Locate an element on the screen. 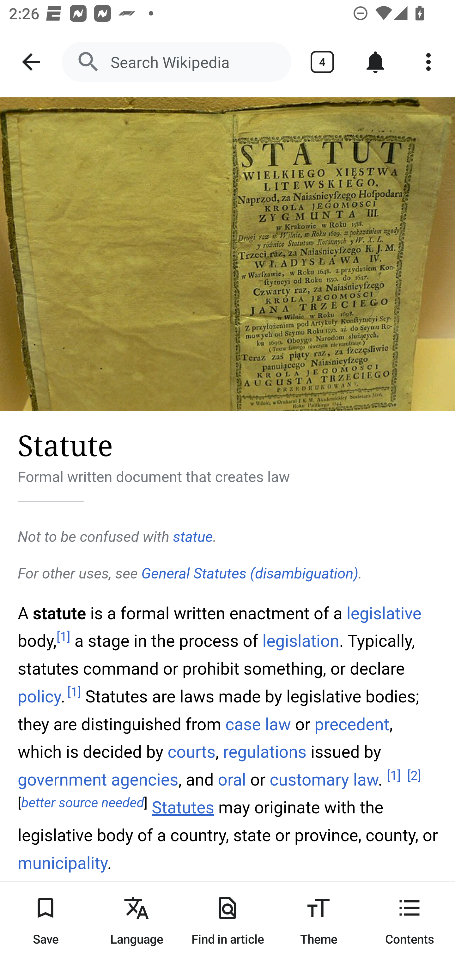 The height and width of the screenshot is (961, 455). [] [ 1 ] is located at coordinates (64, 637).